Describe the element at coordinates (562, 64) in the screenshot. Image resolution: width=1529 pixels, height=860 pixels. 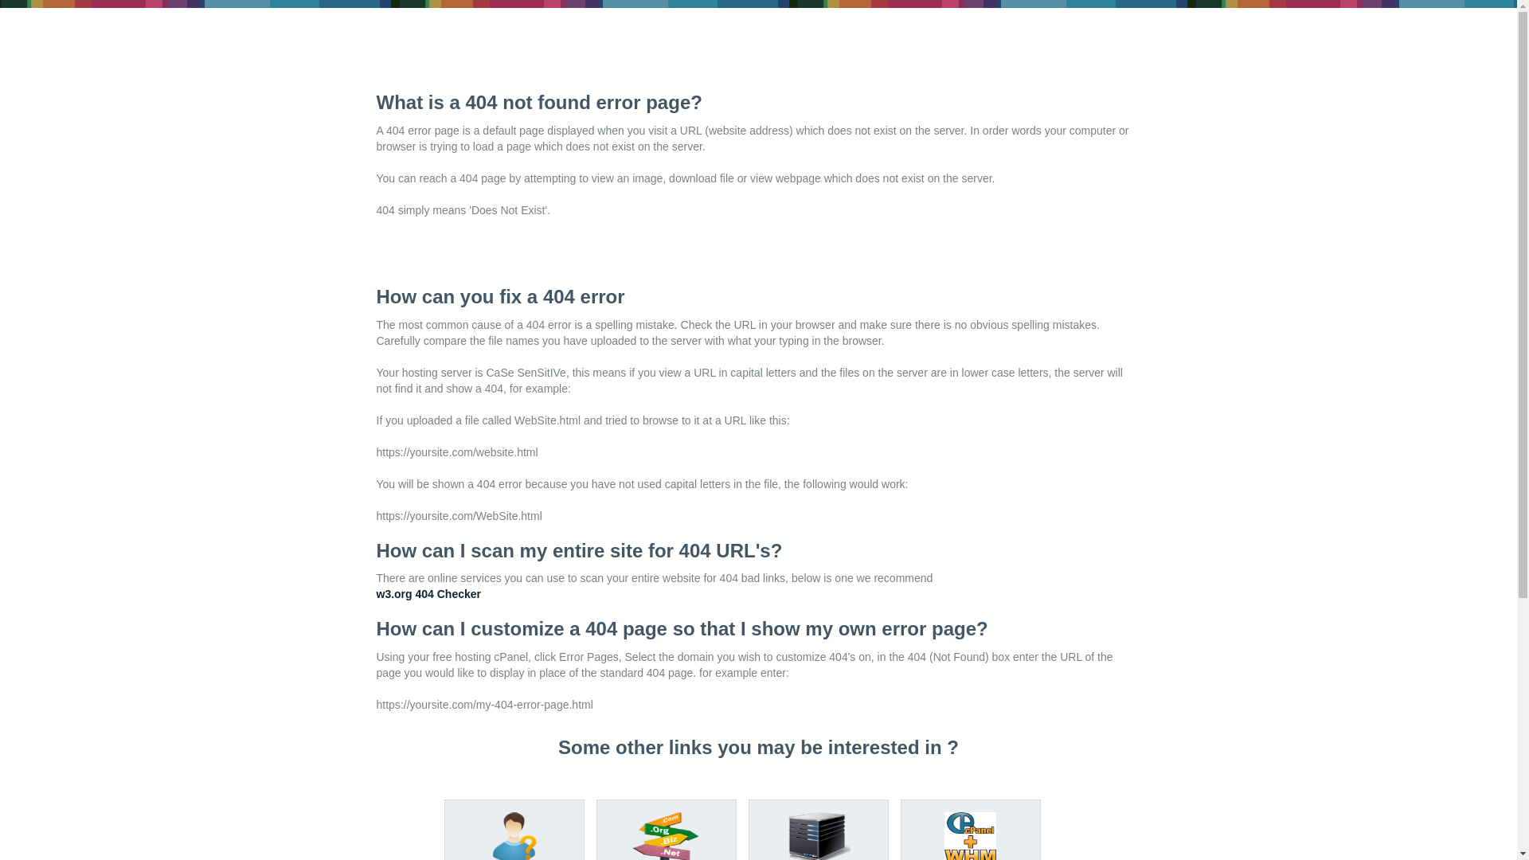
I see `Advertisement` at that location.